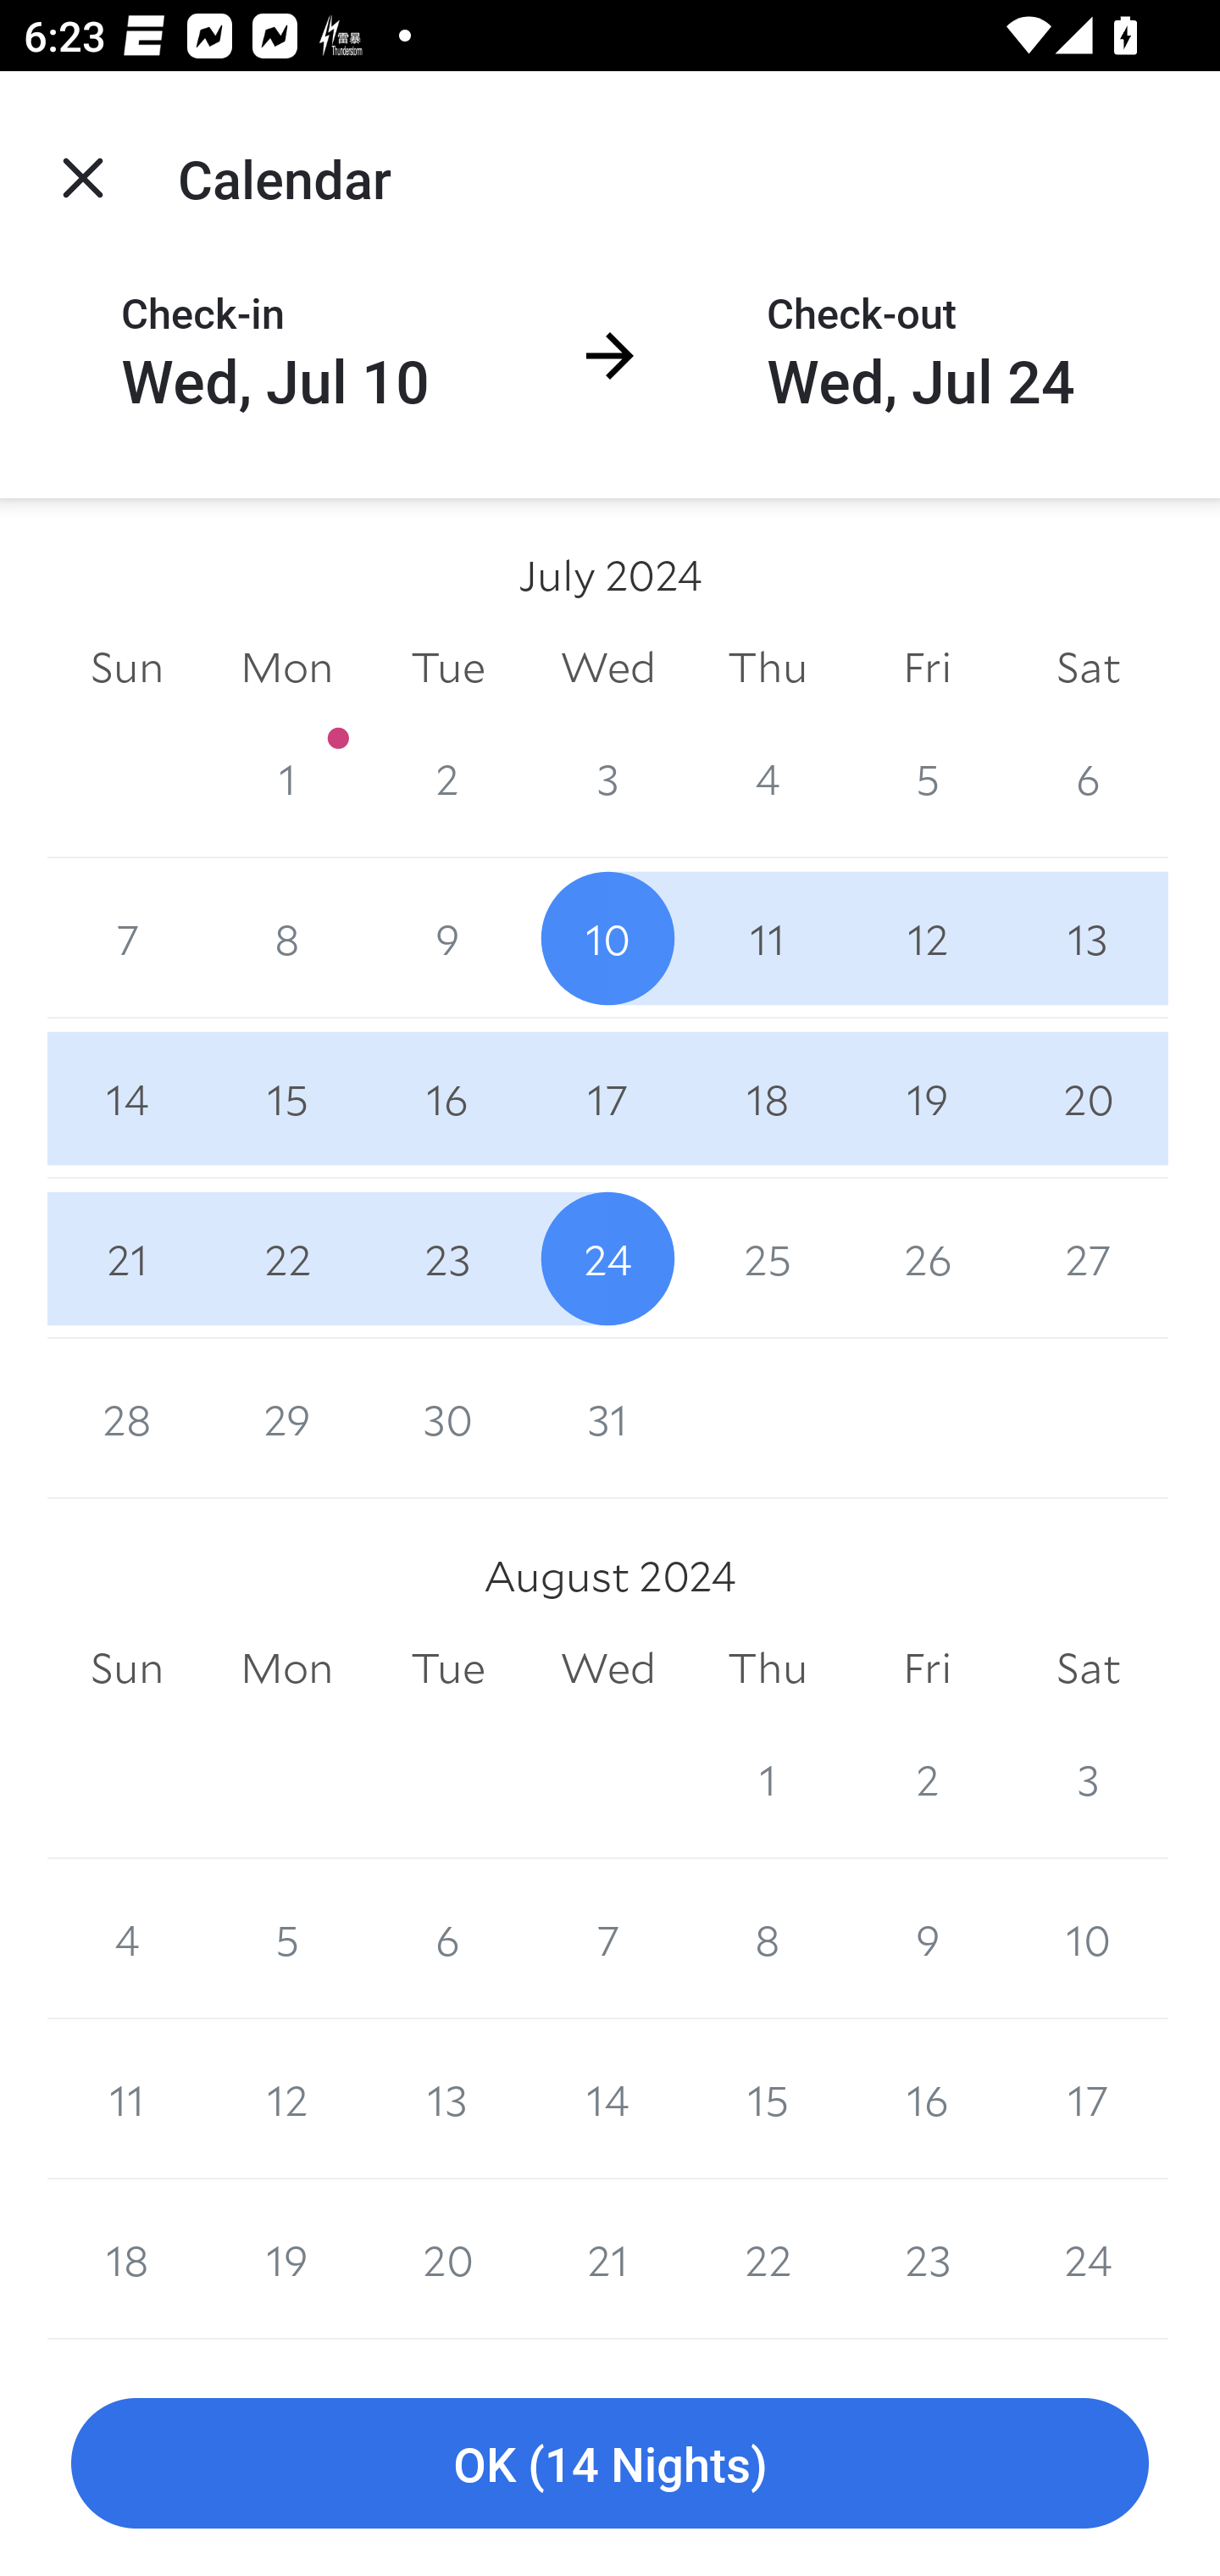 This screenshot has width=1220, height=2576. What do you see at coordinates (927, 1098) in the screenshot?
I see `19 19 July 2024` at bounding box center [927, 1098].